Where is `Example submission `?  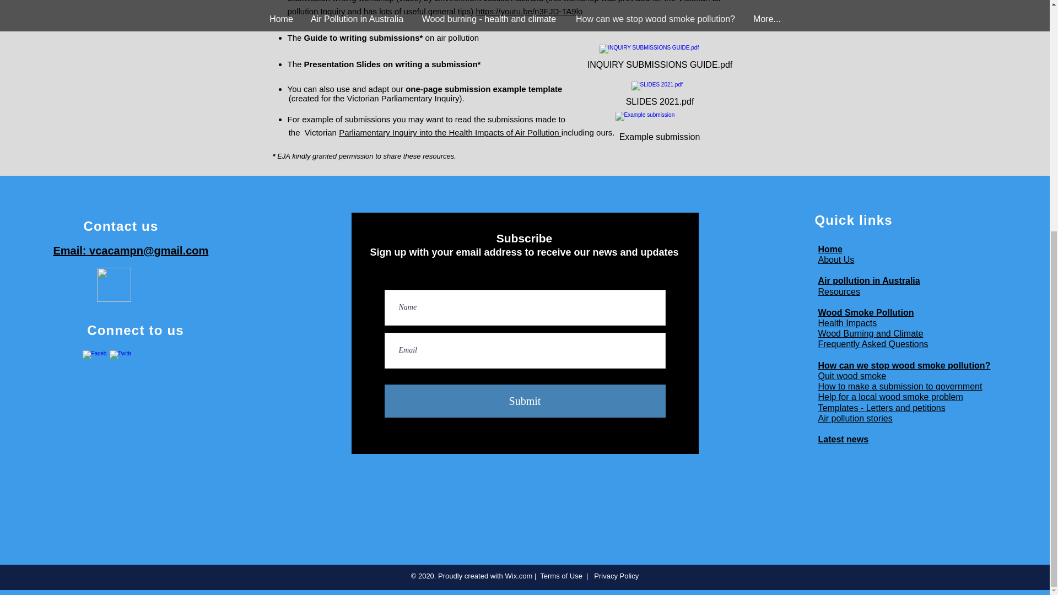 Example submission  is located at coordinates (659, 129).